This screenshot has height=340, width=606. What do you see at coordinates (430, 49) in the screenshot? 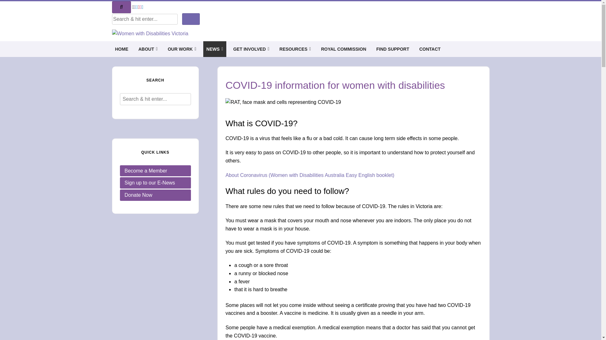
I see `CONTACT` at bounding box center [430, 49].